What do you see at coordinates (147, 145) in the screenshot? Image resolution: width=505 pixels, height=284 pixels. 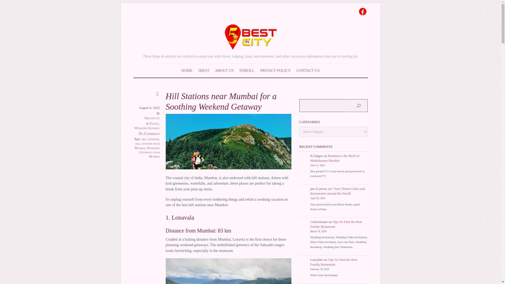 I see `hill stations near Mumbai` at bounding box center [147, 145].